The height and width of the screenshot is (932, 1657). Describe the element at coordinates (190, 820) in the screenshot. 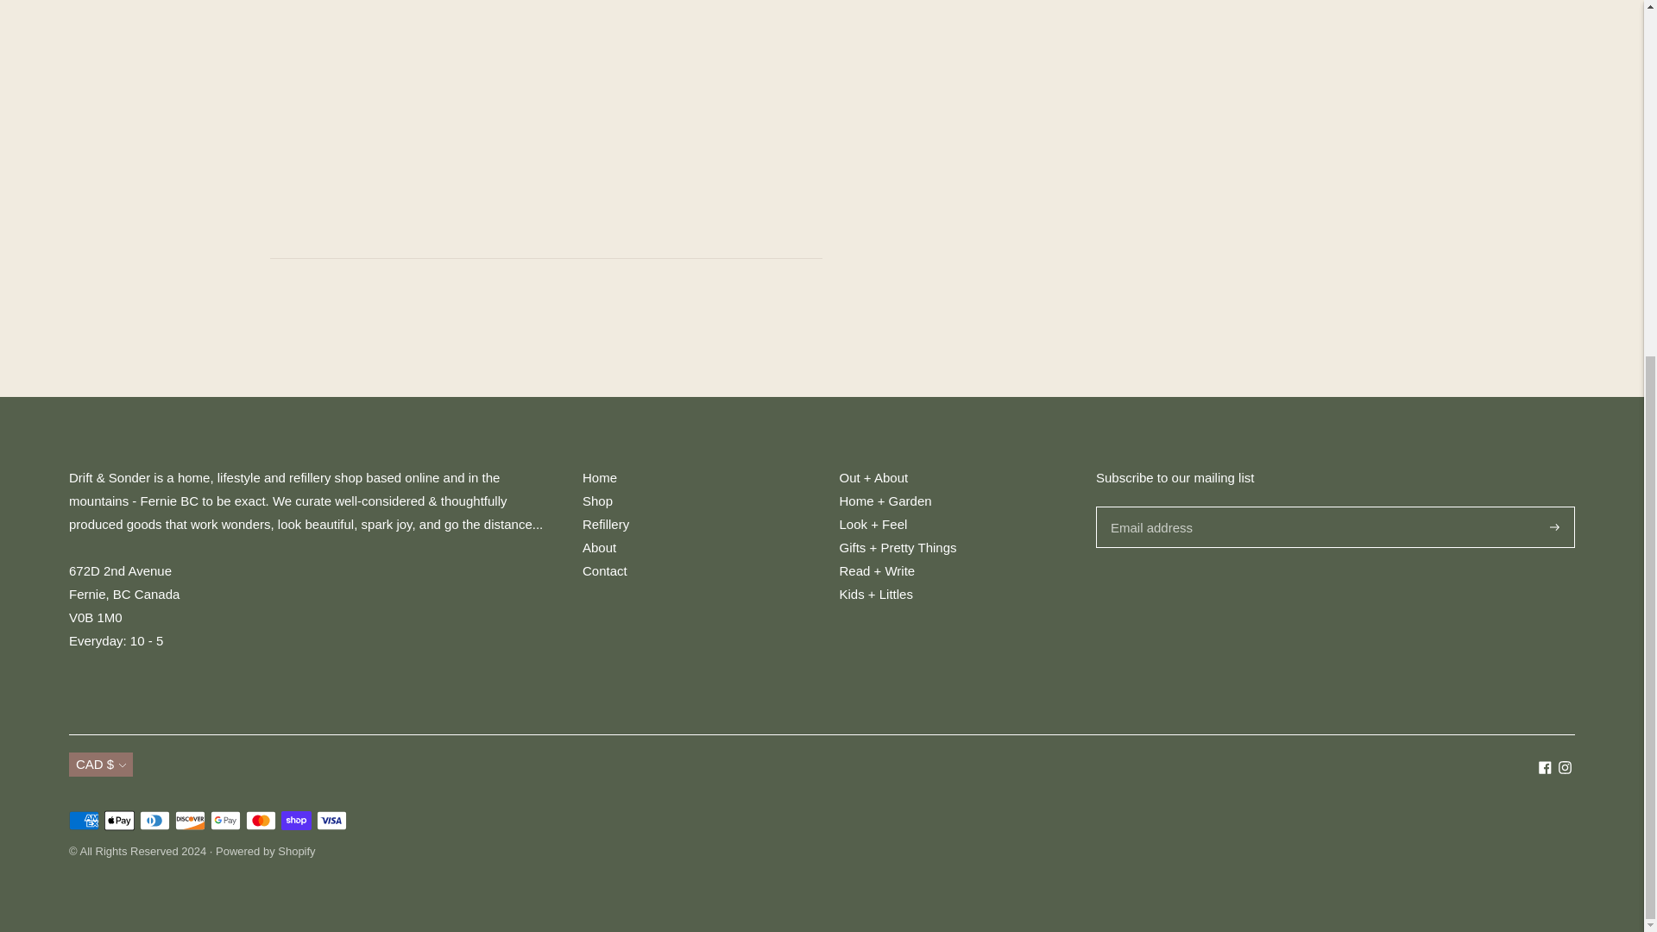

I see `Discover` at that location.